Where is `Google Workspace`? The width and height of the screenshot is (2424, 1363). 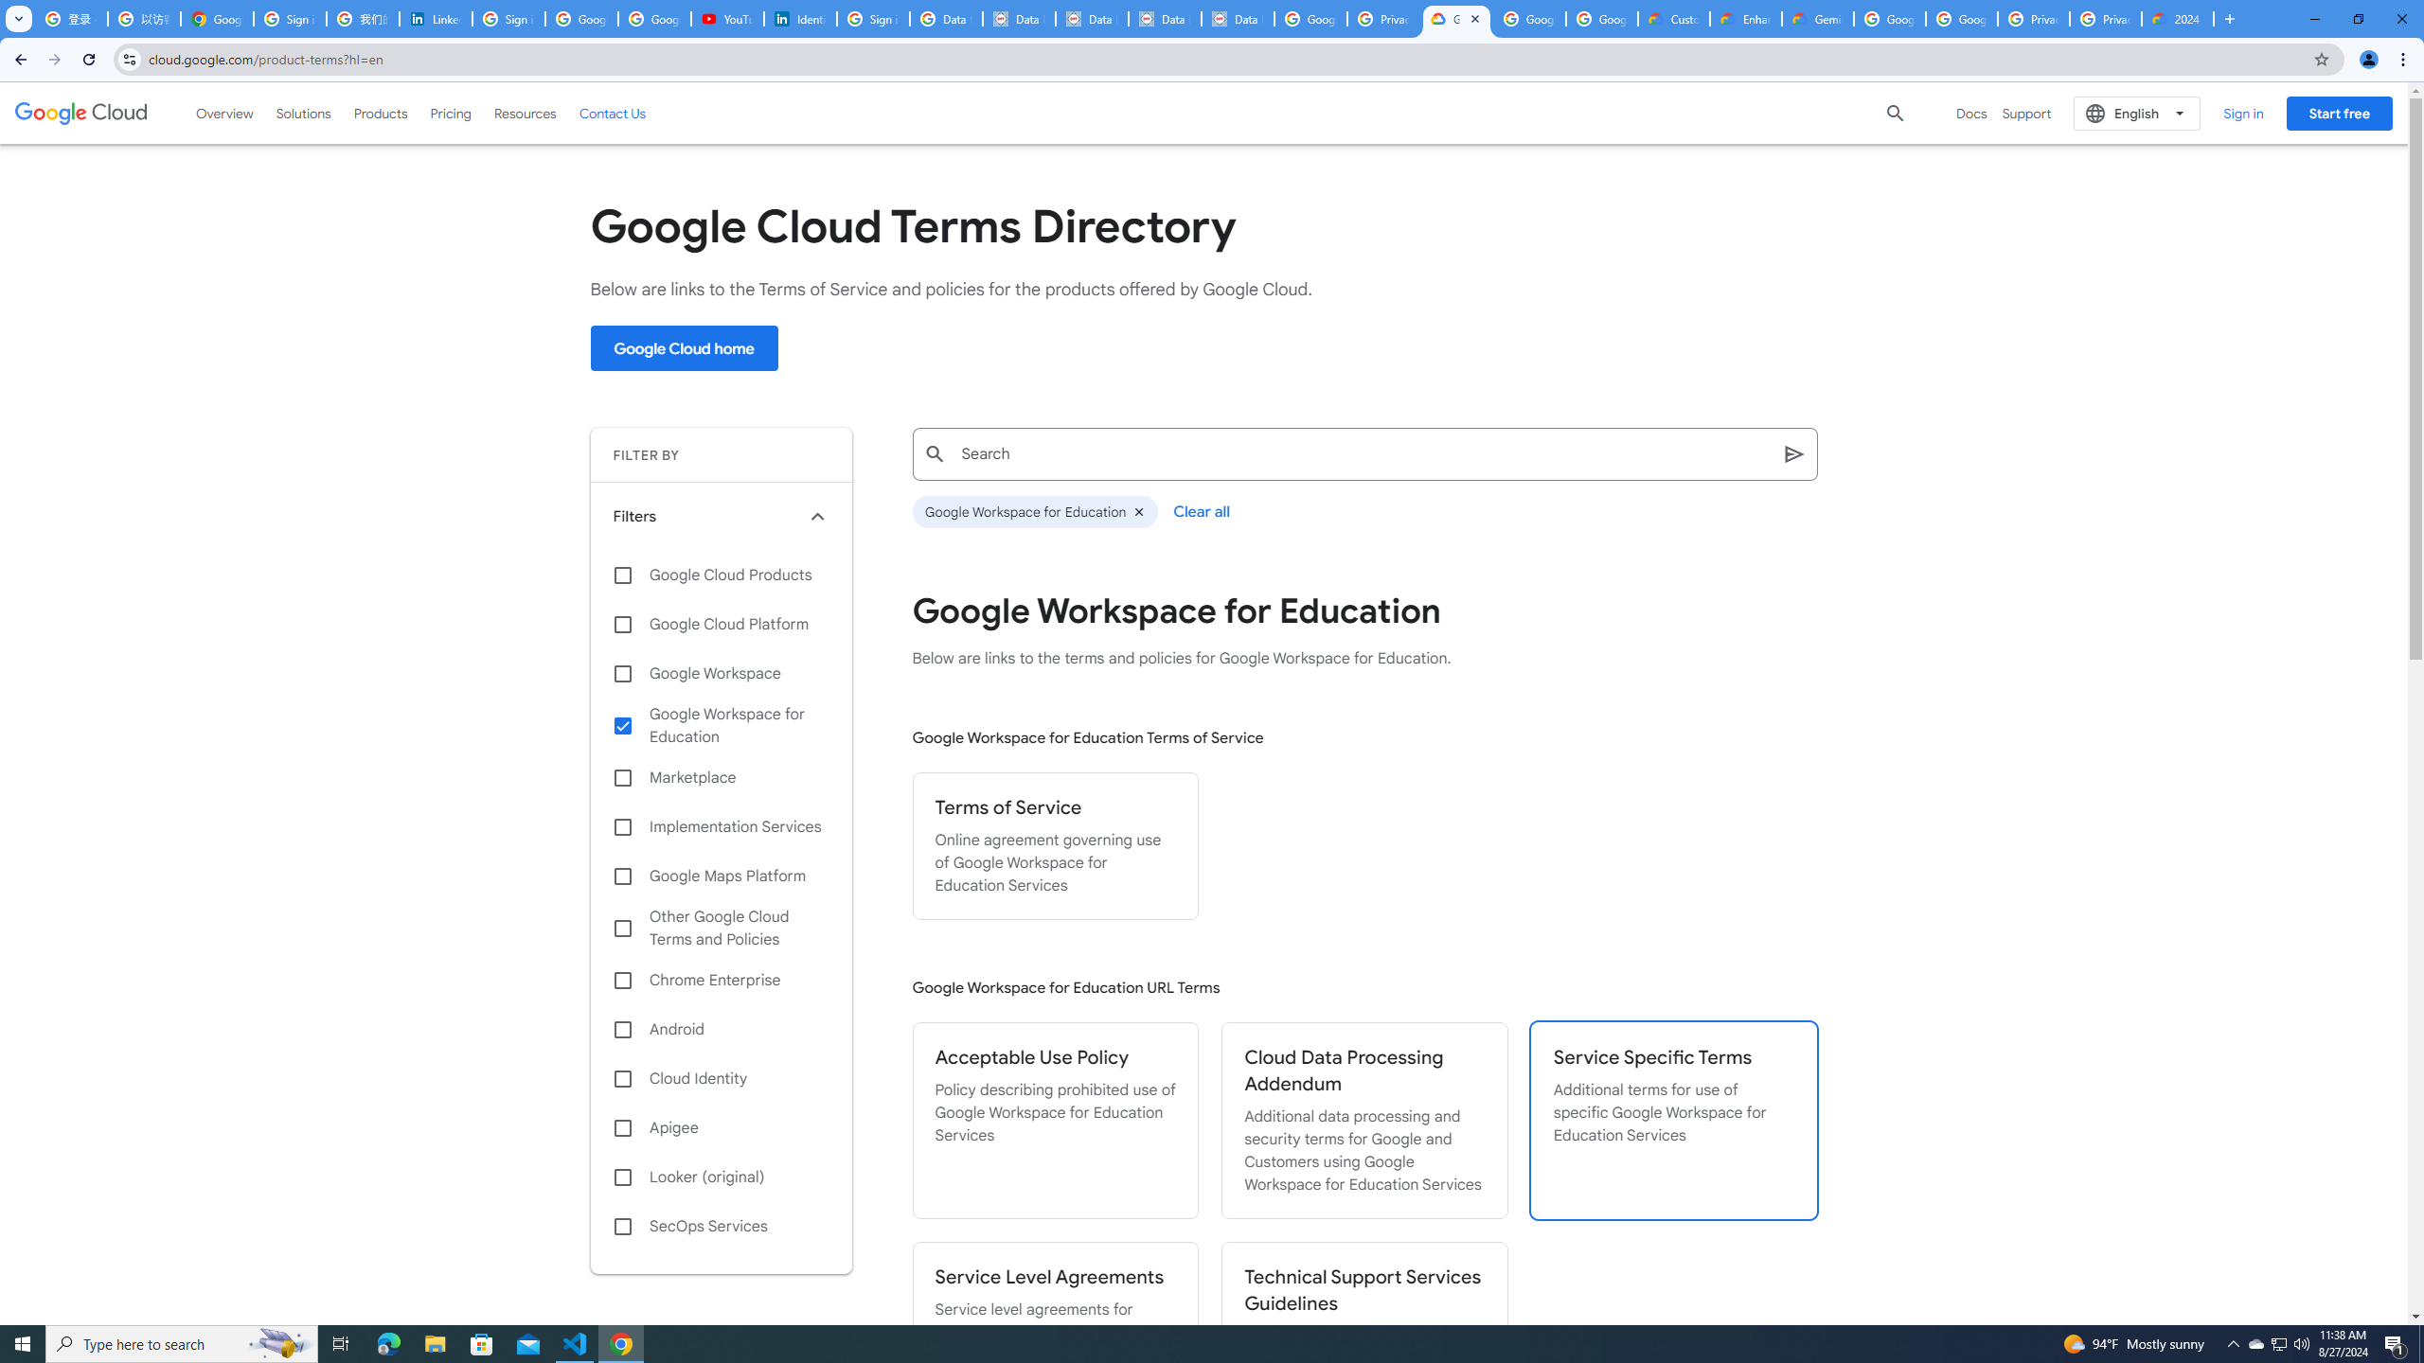
Google Workspace is located at coordinates (722, 673).